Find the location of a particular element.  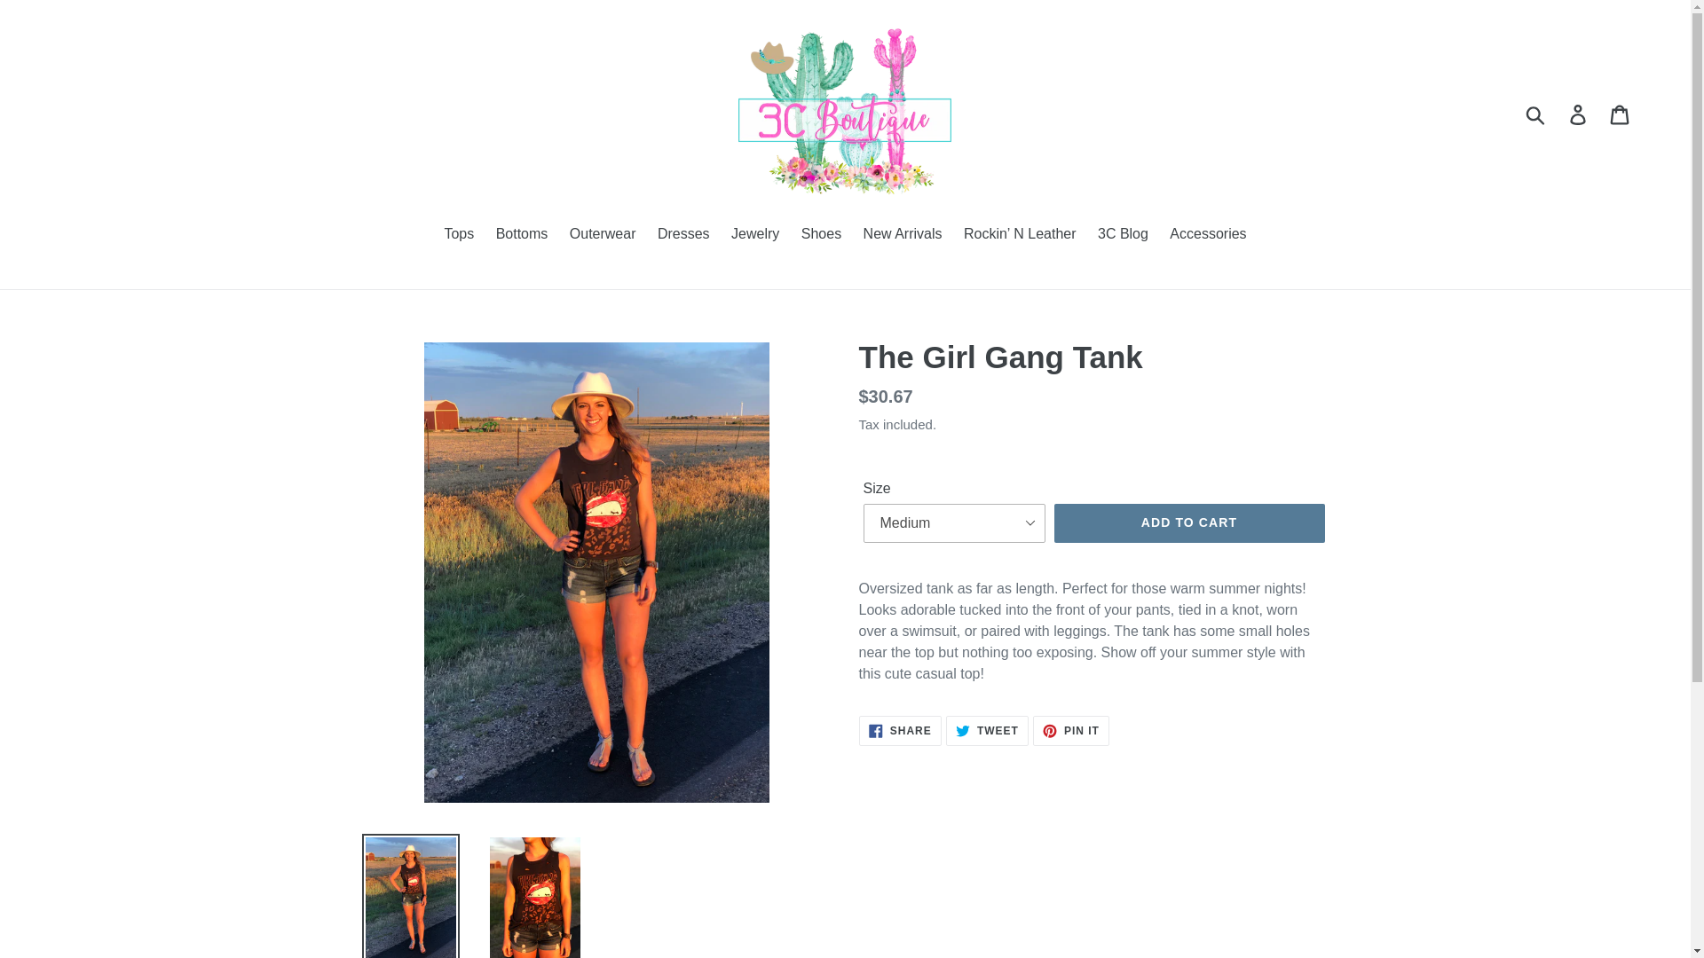

Tops is located at coordinates (1189, 523).